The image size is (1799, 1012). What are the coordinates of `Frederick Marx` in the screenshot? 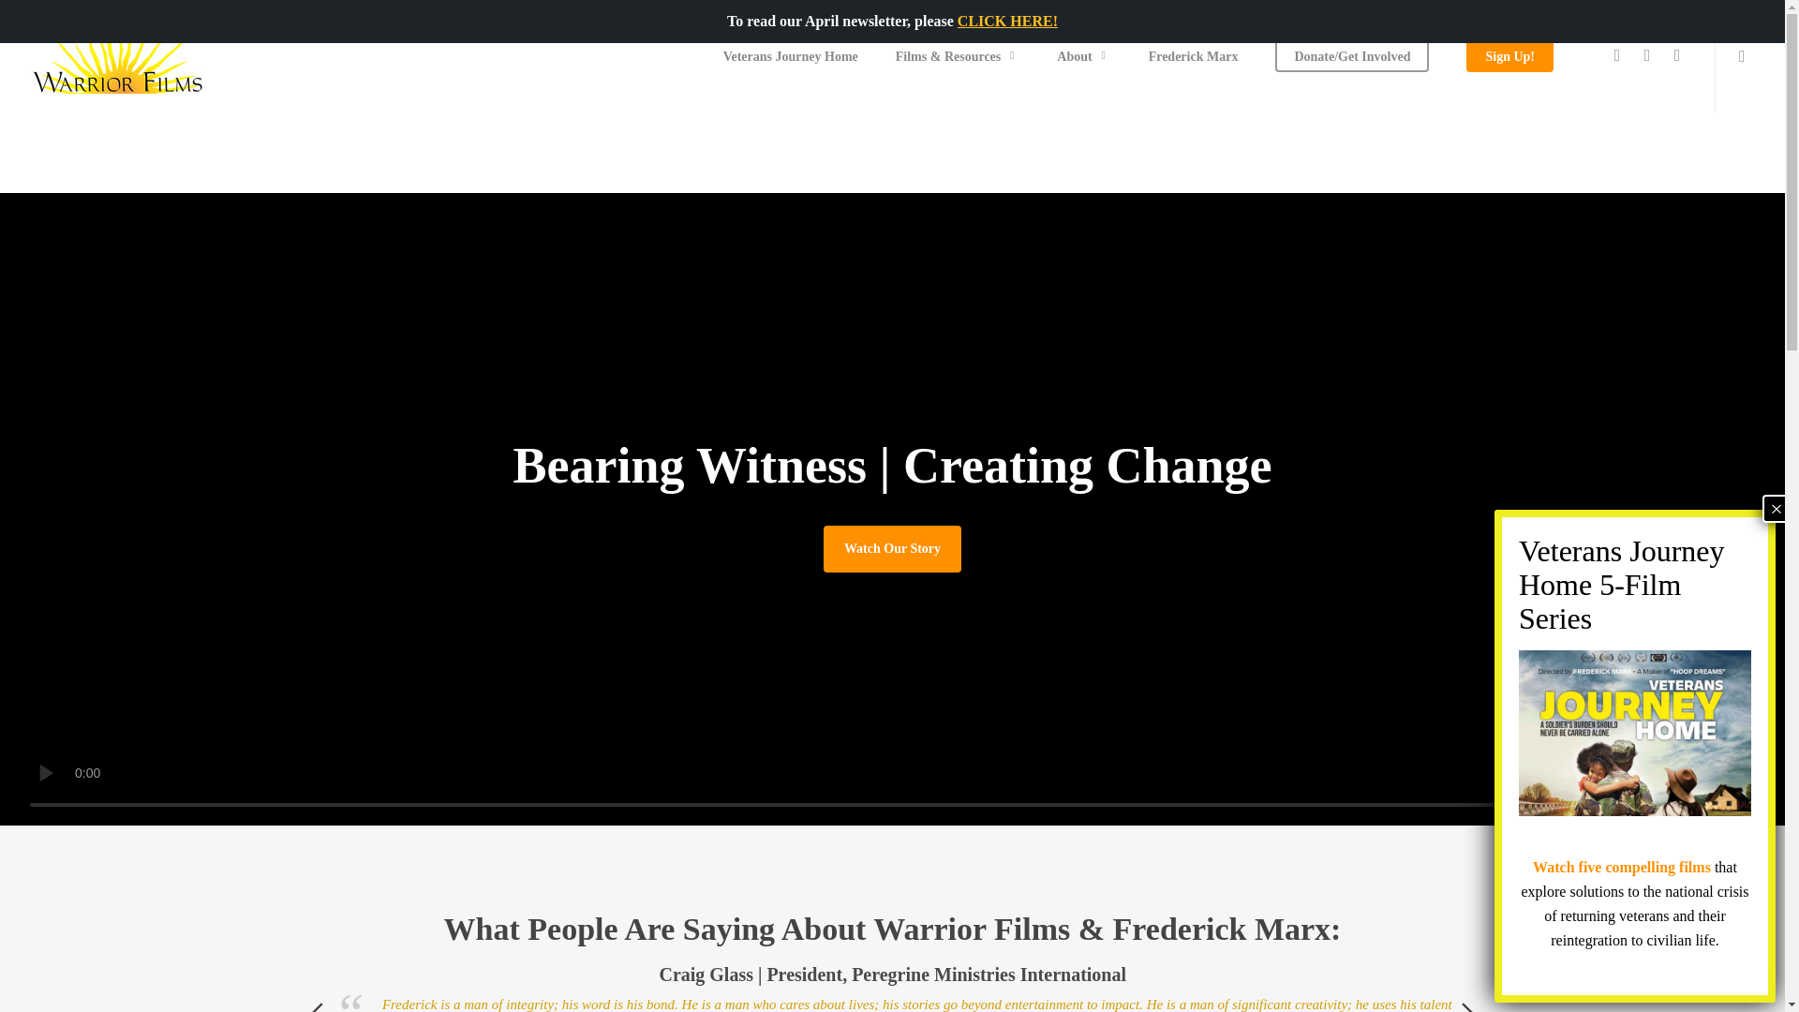 It's located at (1194, 54).